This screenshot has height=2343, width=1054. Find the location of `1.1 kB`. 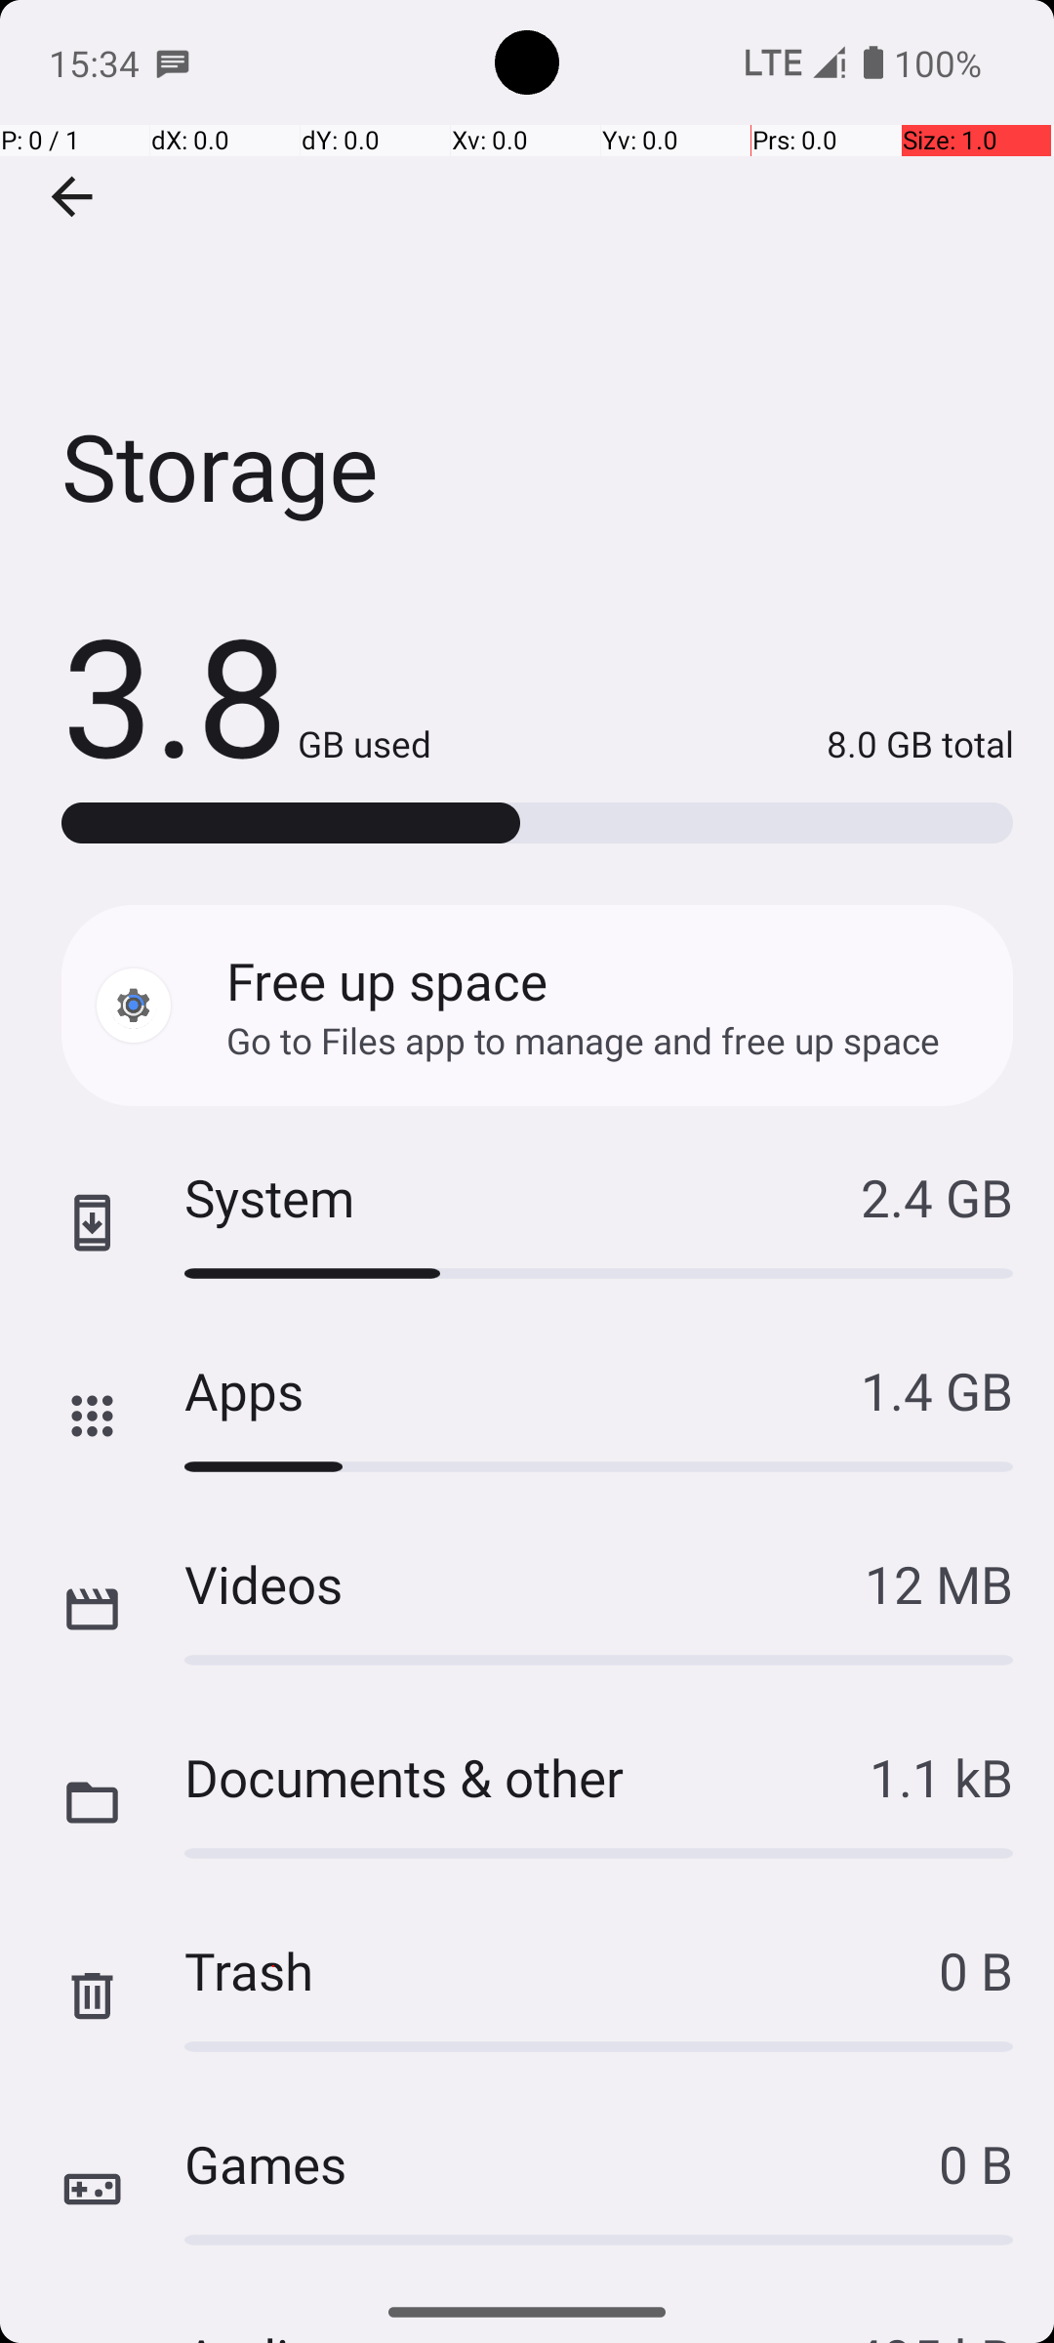

1.1 kB is located at coordinates (941, 1777).